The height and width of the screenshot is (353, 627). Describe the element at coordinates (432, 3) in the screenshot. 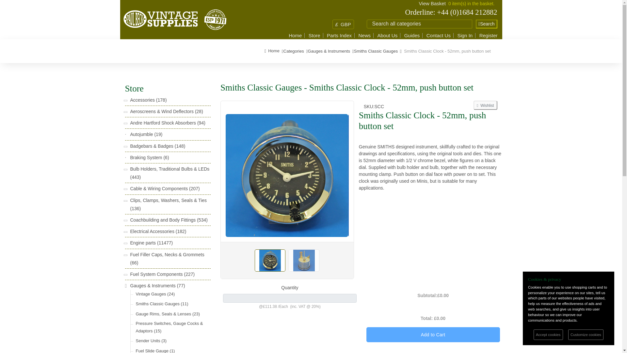

I see `View Basket` at that location.